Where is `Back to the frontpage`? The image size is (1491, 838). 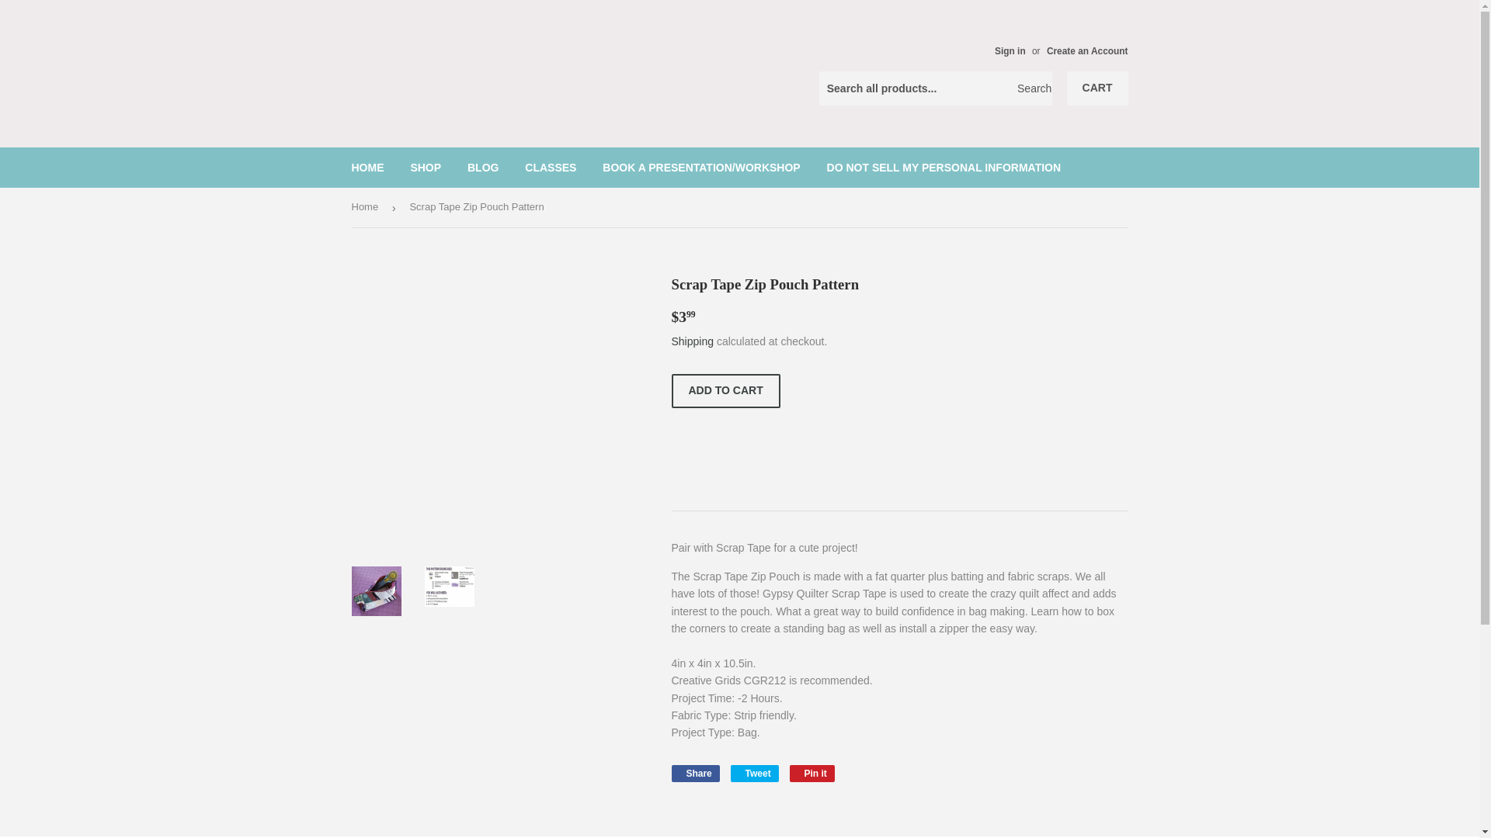
Back to the frontpage is located at coordinates (367, 206).